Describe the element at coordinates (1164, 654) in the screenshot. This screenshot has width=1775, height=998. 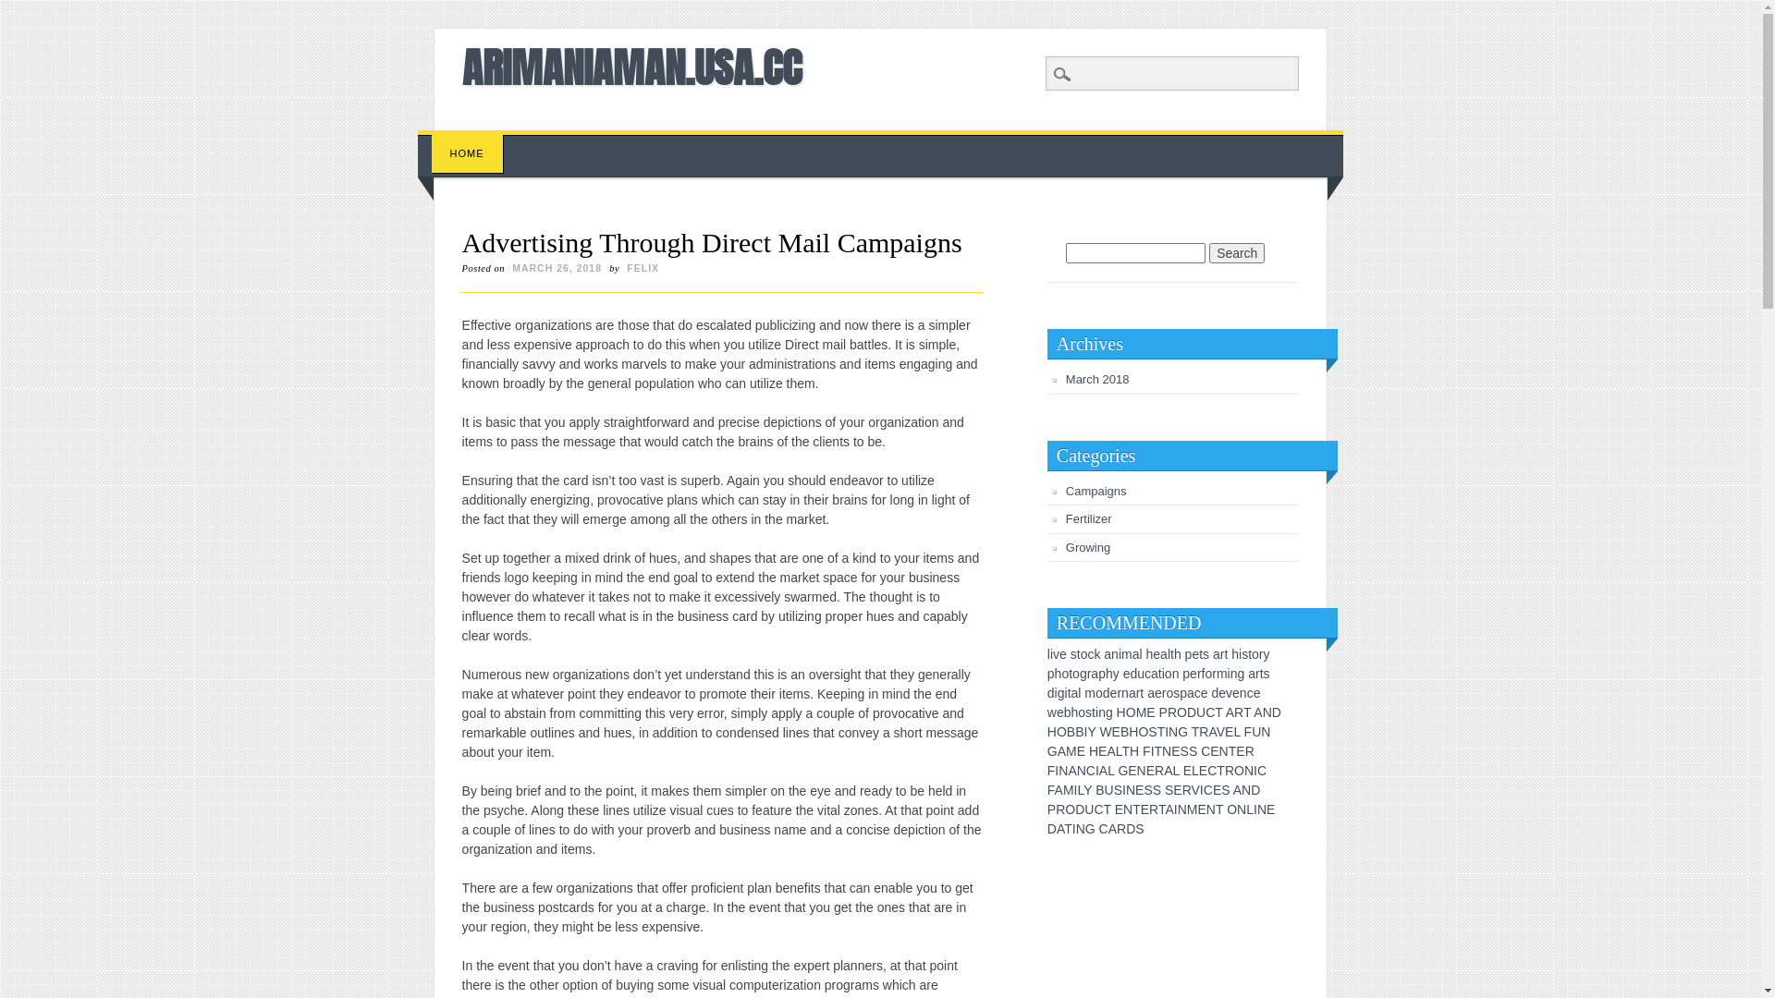
I see `a` at that location.